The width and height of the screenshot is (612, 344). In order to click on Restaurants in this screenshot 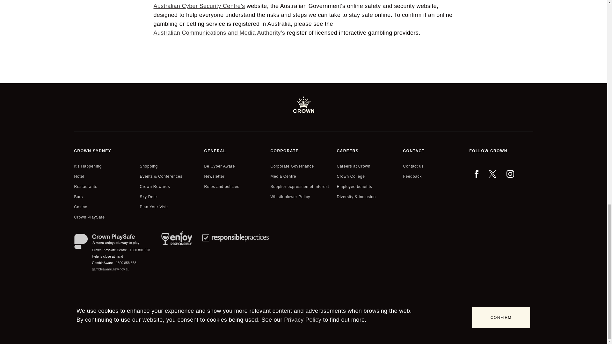, I will do `click(85, 187)`.